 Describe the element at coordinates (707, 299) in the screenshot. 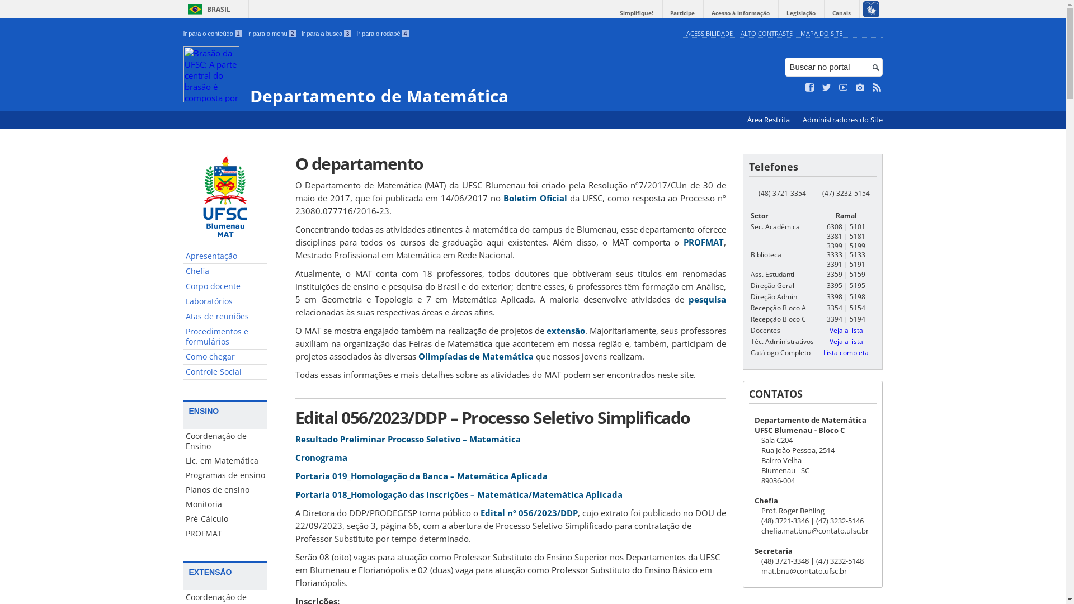

I see `pesquisa` at that location.